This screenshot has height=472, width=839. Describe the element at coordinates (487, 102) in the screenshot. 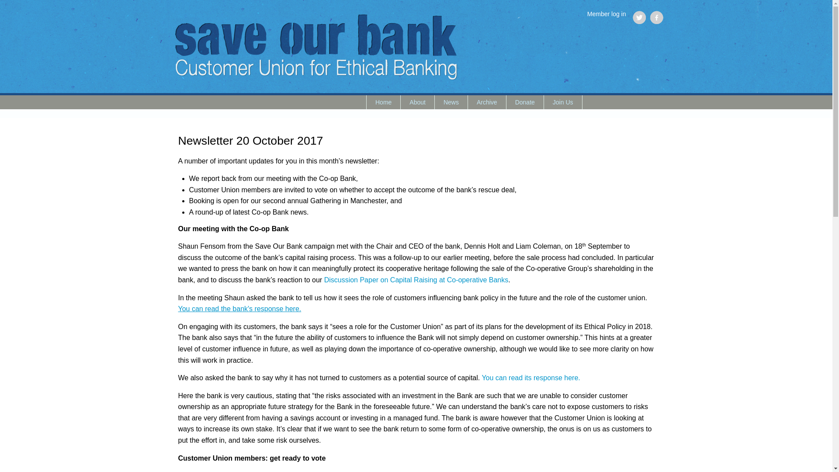

I see `Archive` at that location.